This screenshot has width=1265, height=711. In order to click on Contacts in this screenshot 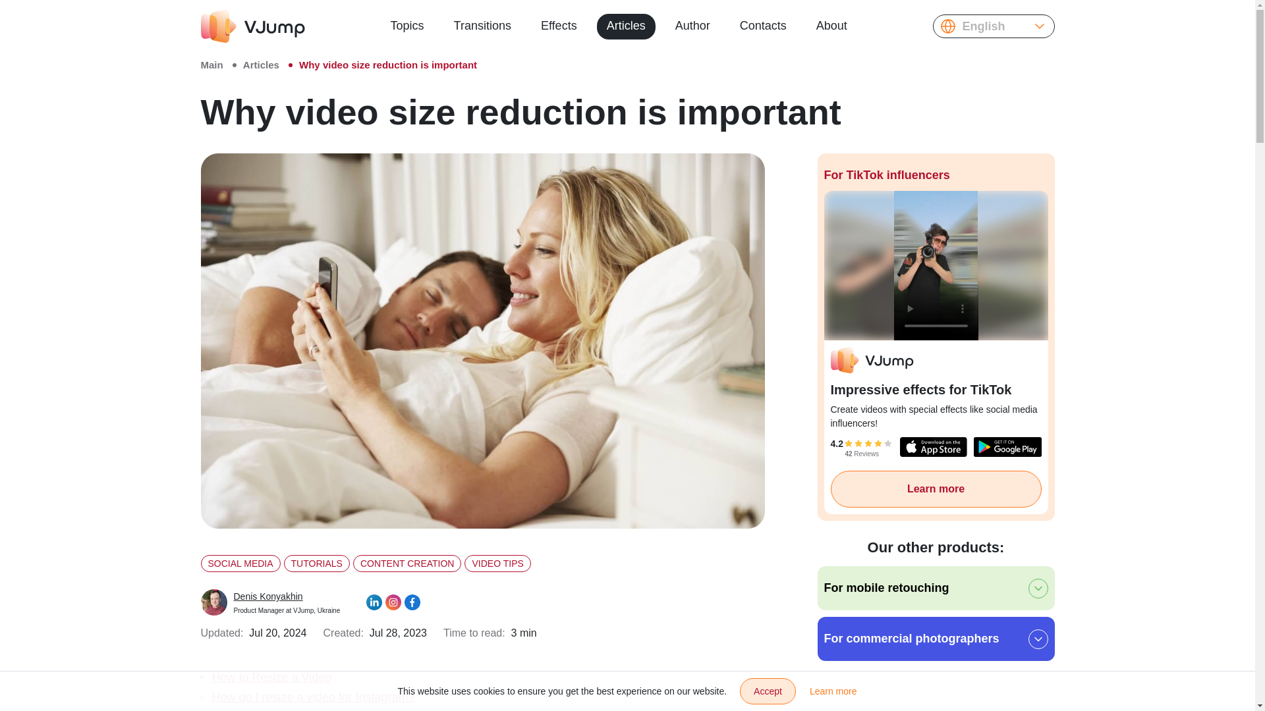, I will do `click(763, 26)`.